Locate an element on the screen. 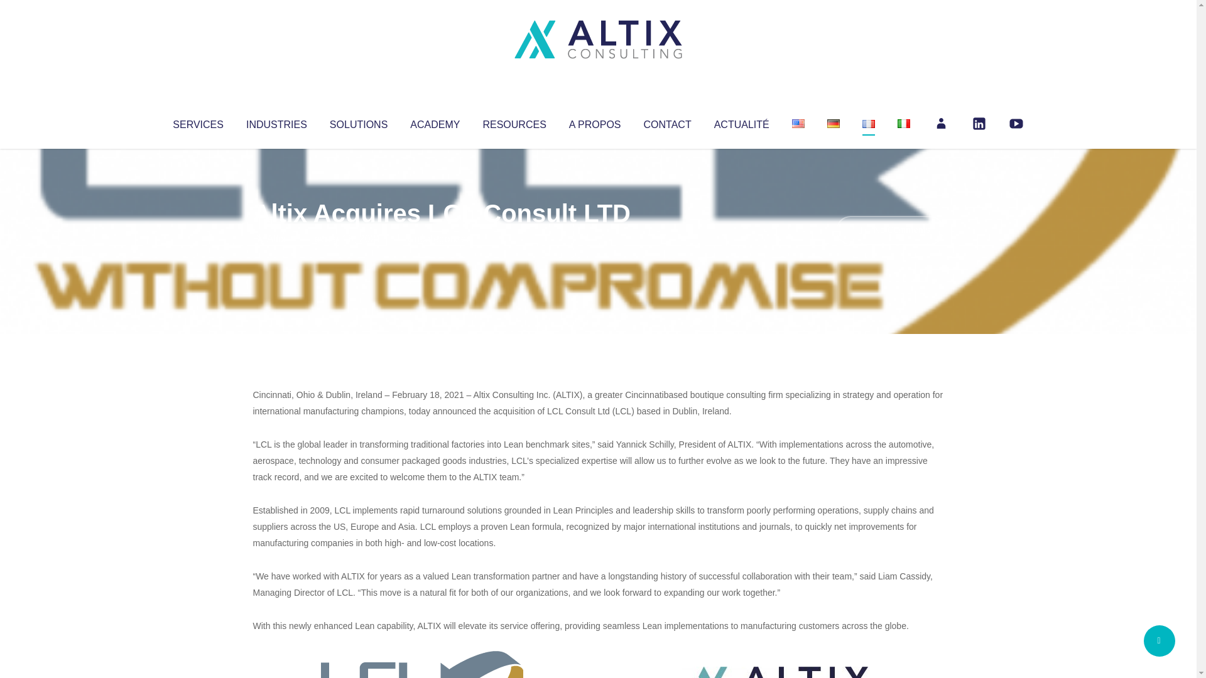  RESOURCES is located at coordinates (514, 122).